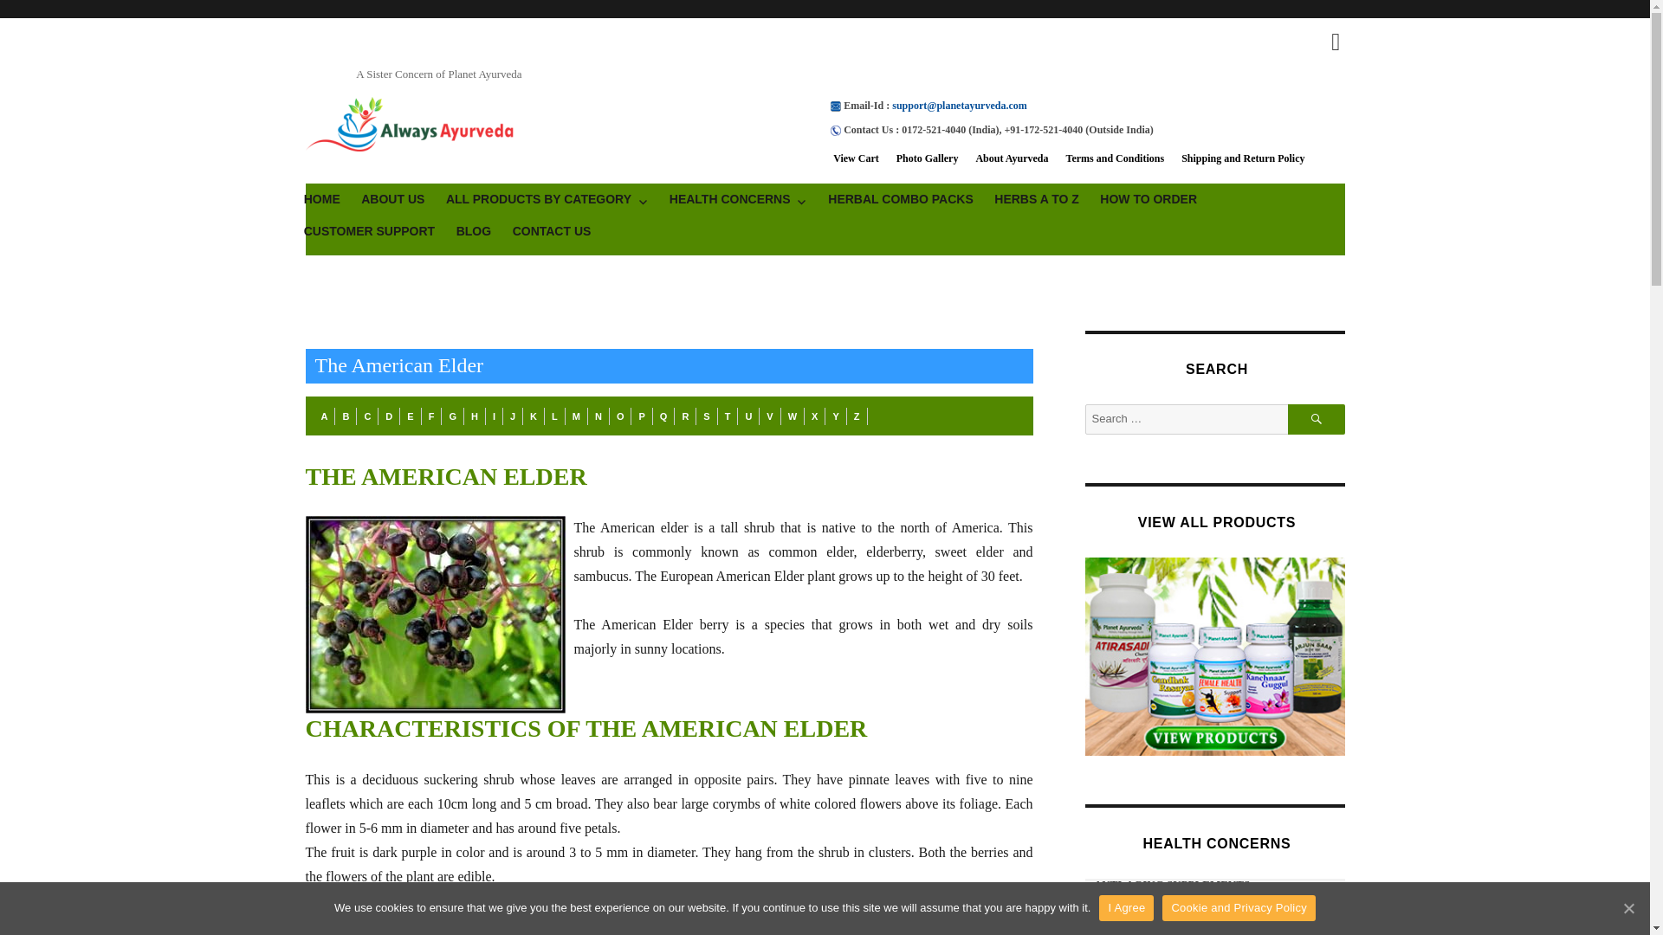 The width and height of the screenshot is (1663, 935). Describe the element at coordinates (927, 158) in the screenshot. I see `Photo Gallery` at that location.